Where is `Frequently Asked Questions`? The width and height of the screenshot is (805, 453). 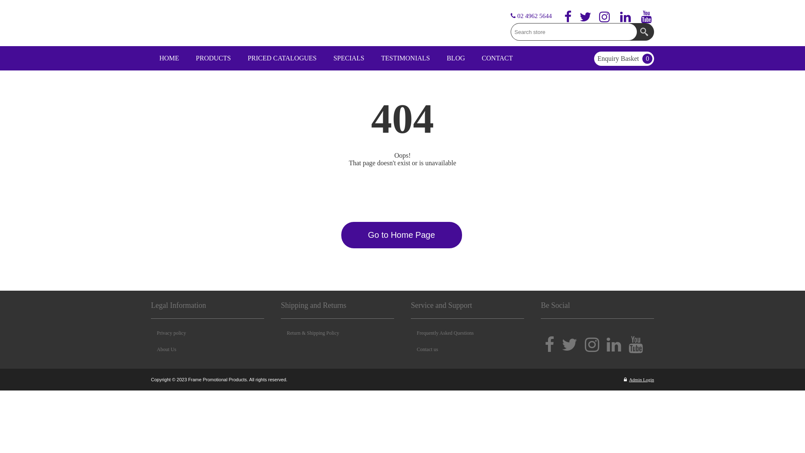
Frequently Asked Questions is located at coordinates (442, 333).